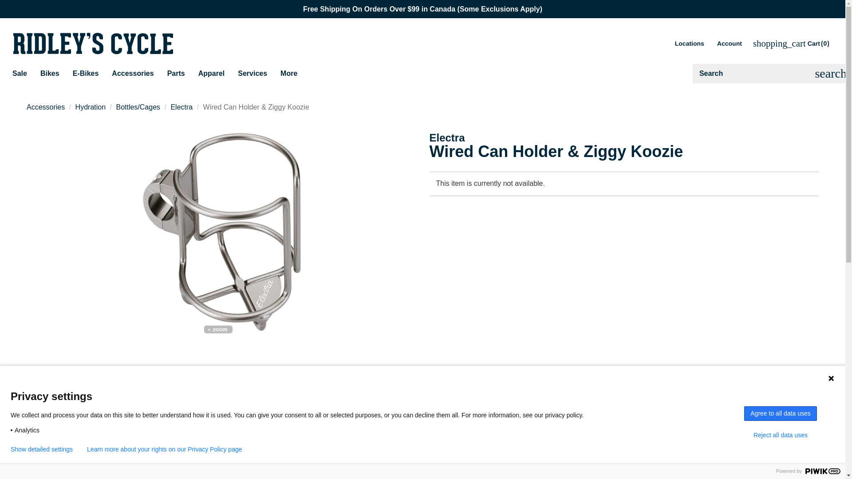 This screenshot has height=479, width=852. What do you see at coordinates (689, 43) in the screenshot?
I see `Locations` at bounding box center [689, 43].